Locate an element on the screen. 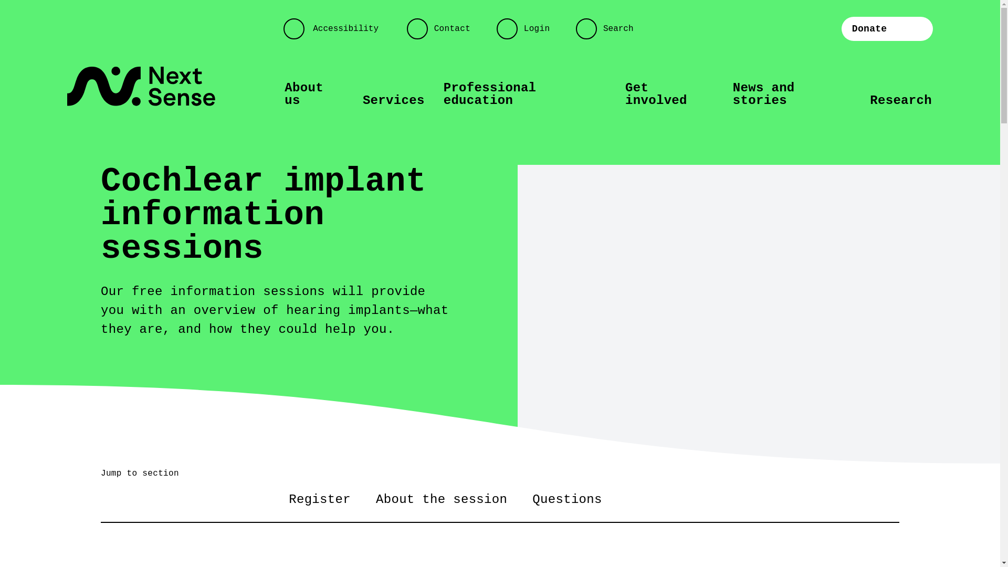 This screenshot has height=567, width=1008. Login is located at coordinates (528, 29).